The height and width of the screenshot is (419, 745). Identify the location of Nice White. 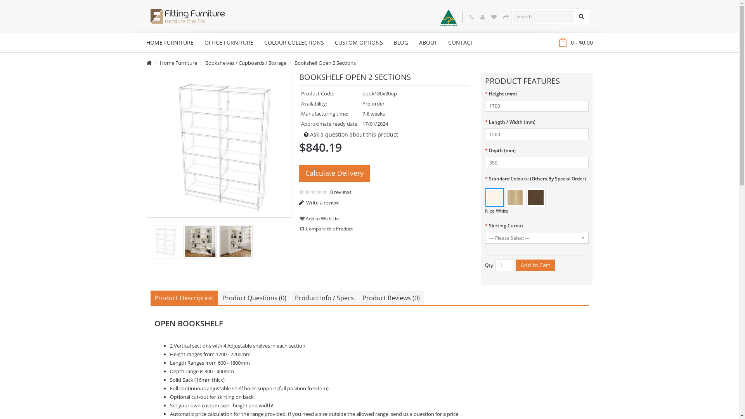
(495, 197).